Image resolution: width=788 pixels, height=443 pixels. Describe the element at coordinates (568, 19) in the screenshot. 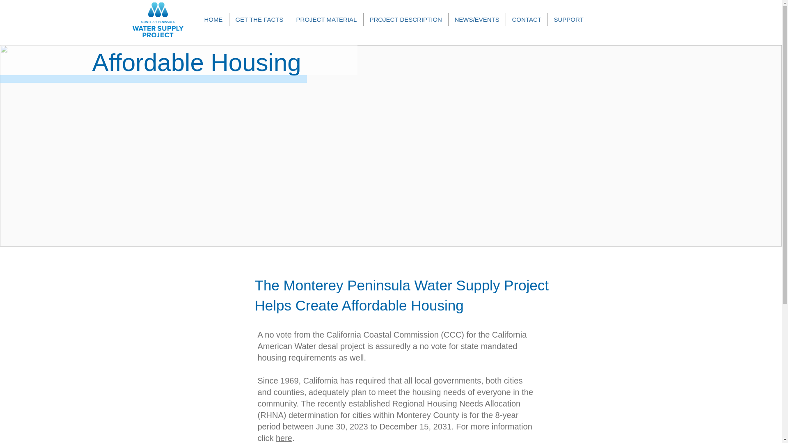

I see `SUPPORT` at that location.